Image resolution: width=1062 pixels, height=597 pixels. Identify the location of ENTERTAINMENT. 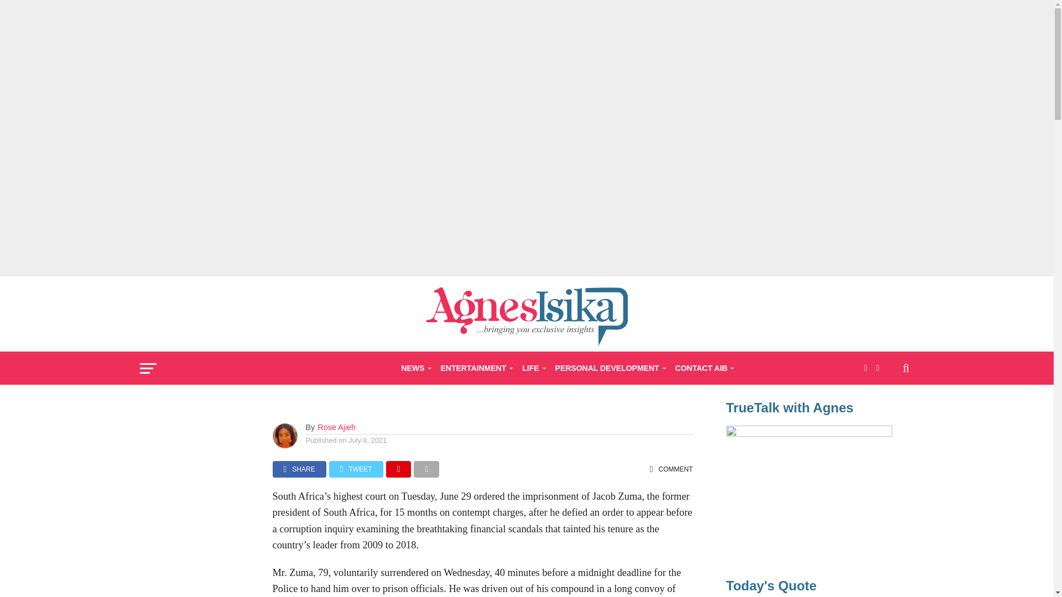
(474, 368).